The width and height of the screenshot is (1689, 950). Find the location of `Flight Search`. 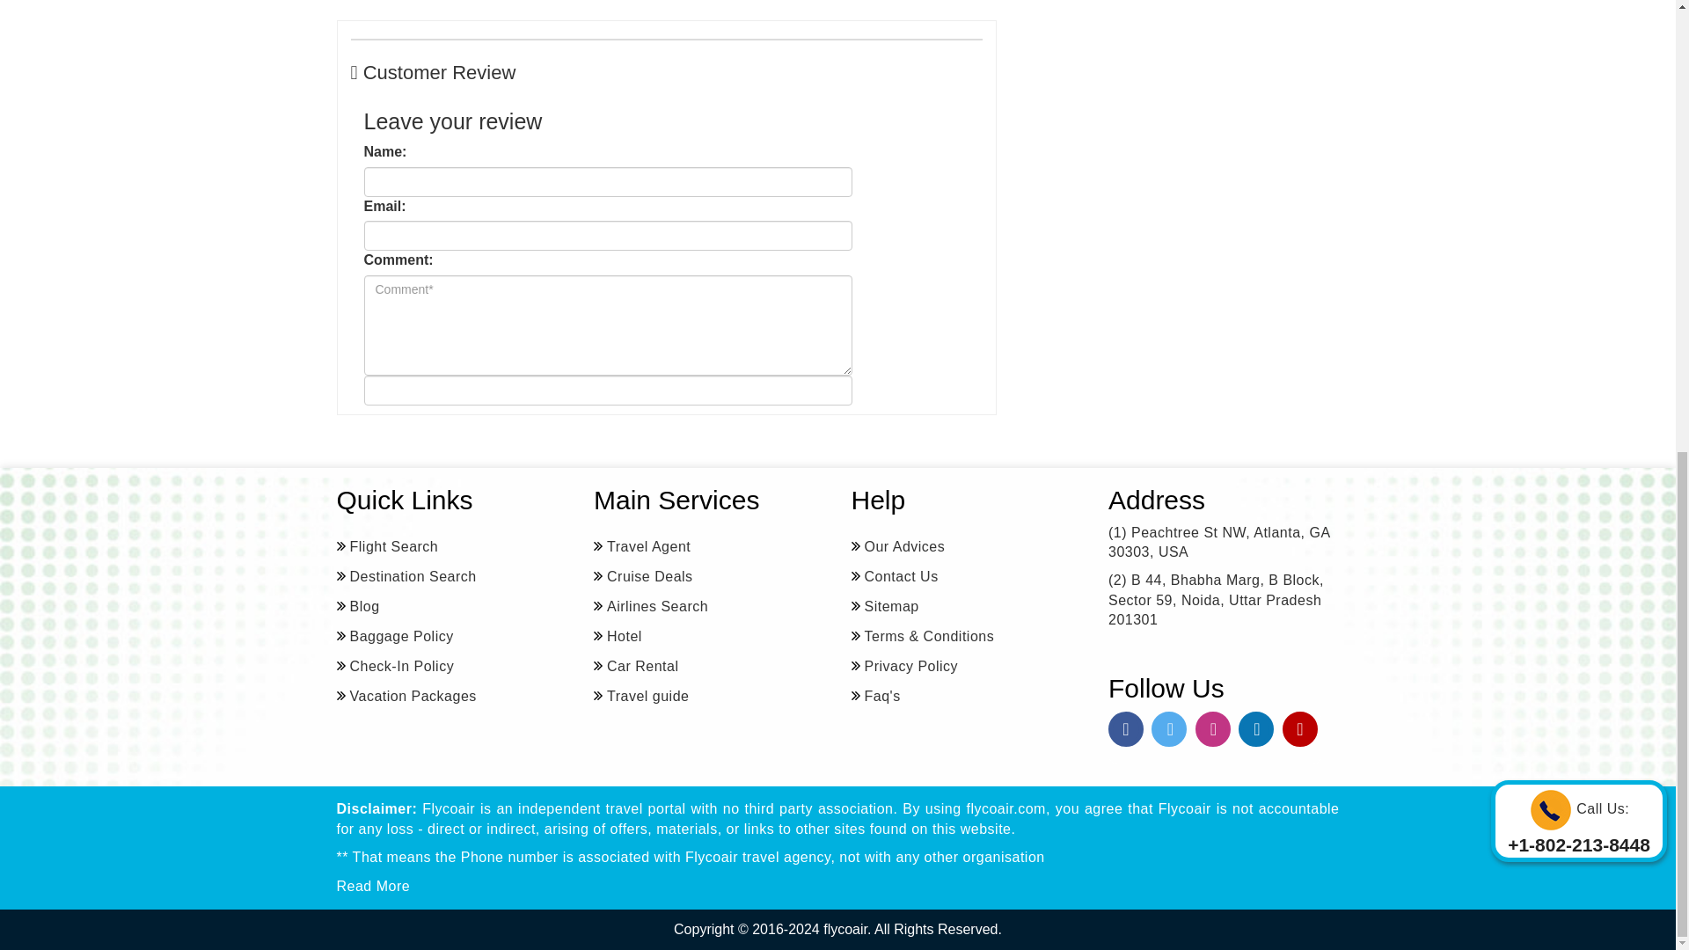

Flight Search is located at coordinates (387, 547).